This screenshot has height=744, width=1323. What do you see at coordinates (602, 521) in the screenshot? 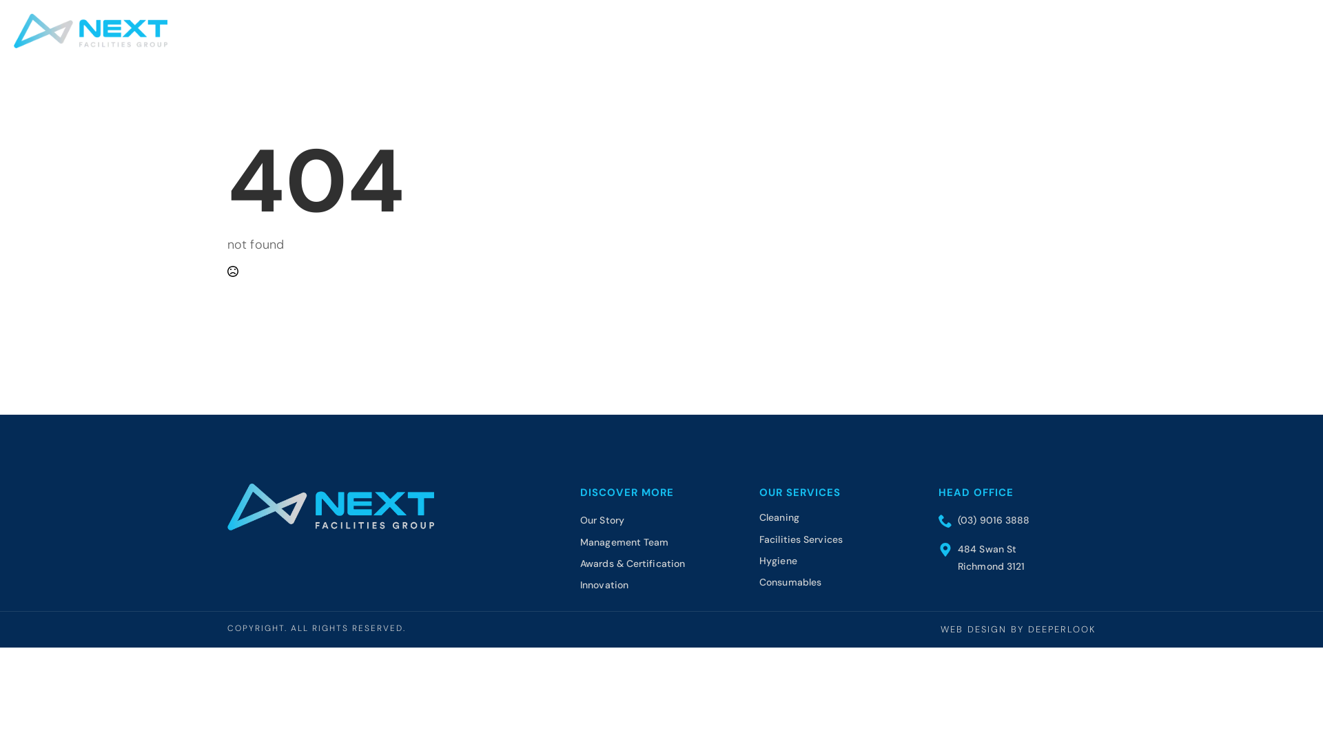
I see `Our Story` at bounding box center [602, 521].